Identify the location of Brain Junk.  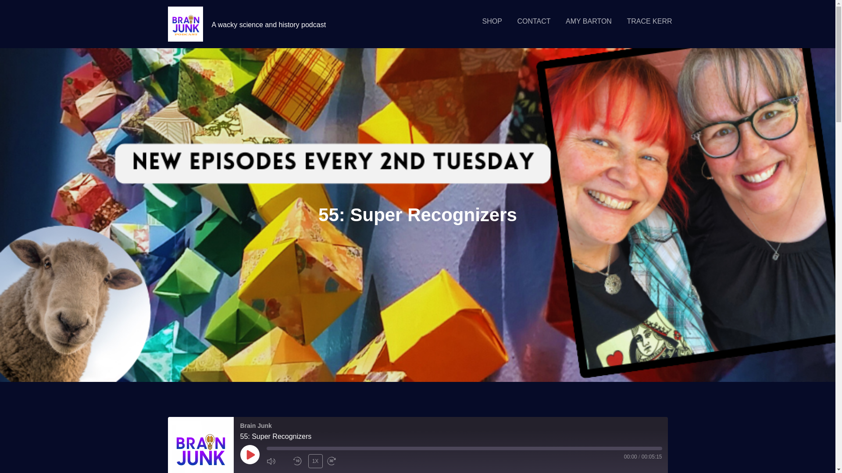
(200, 445).